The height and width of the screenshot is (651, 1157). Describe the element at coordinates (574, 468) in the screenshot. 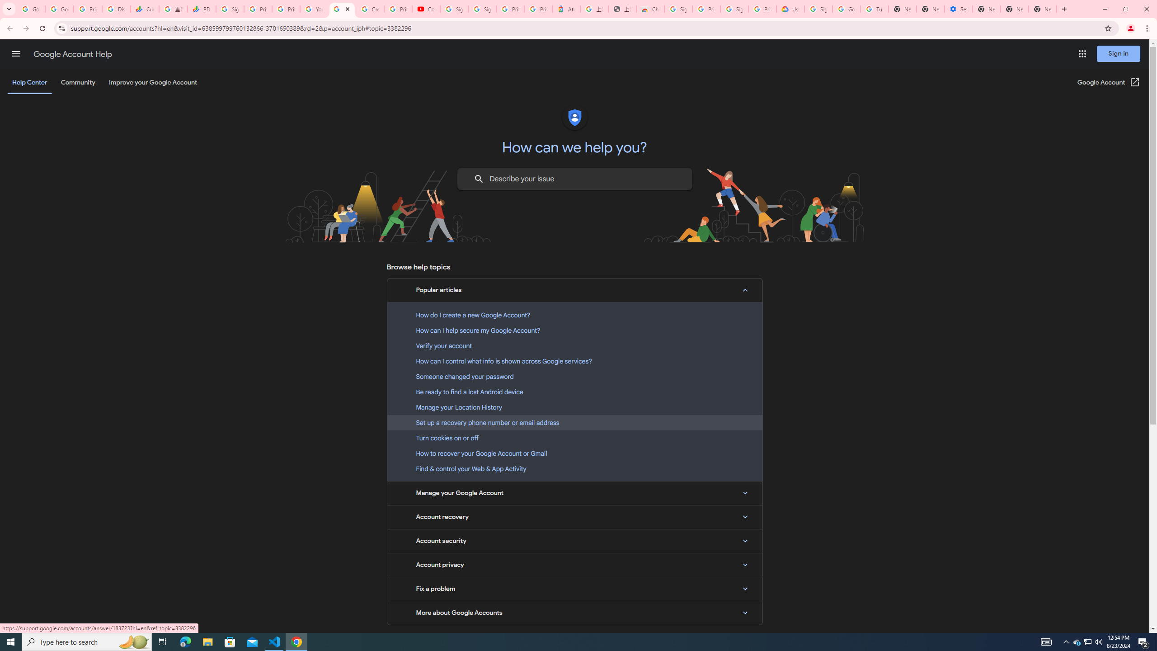

I see `Find & control your Web & App Activity` at that location.